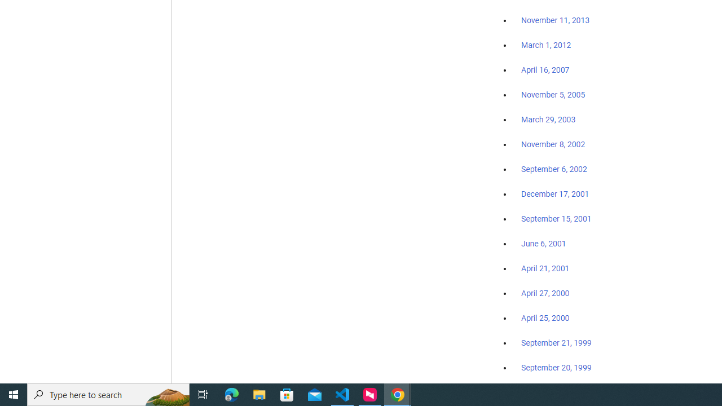 The height and width of the screenshot is (406, 722). I want to click on March 1, 2012, so click(546, 46).